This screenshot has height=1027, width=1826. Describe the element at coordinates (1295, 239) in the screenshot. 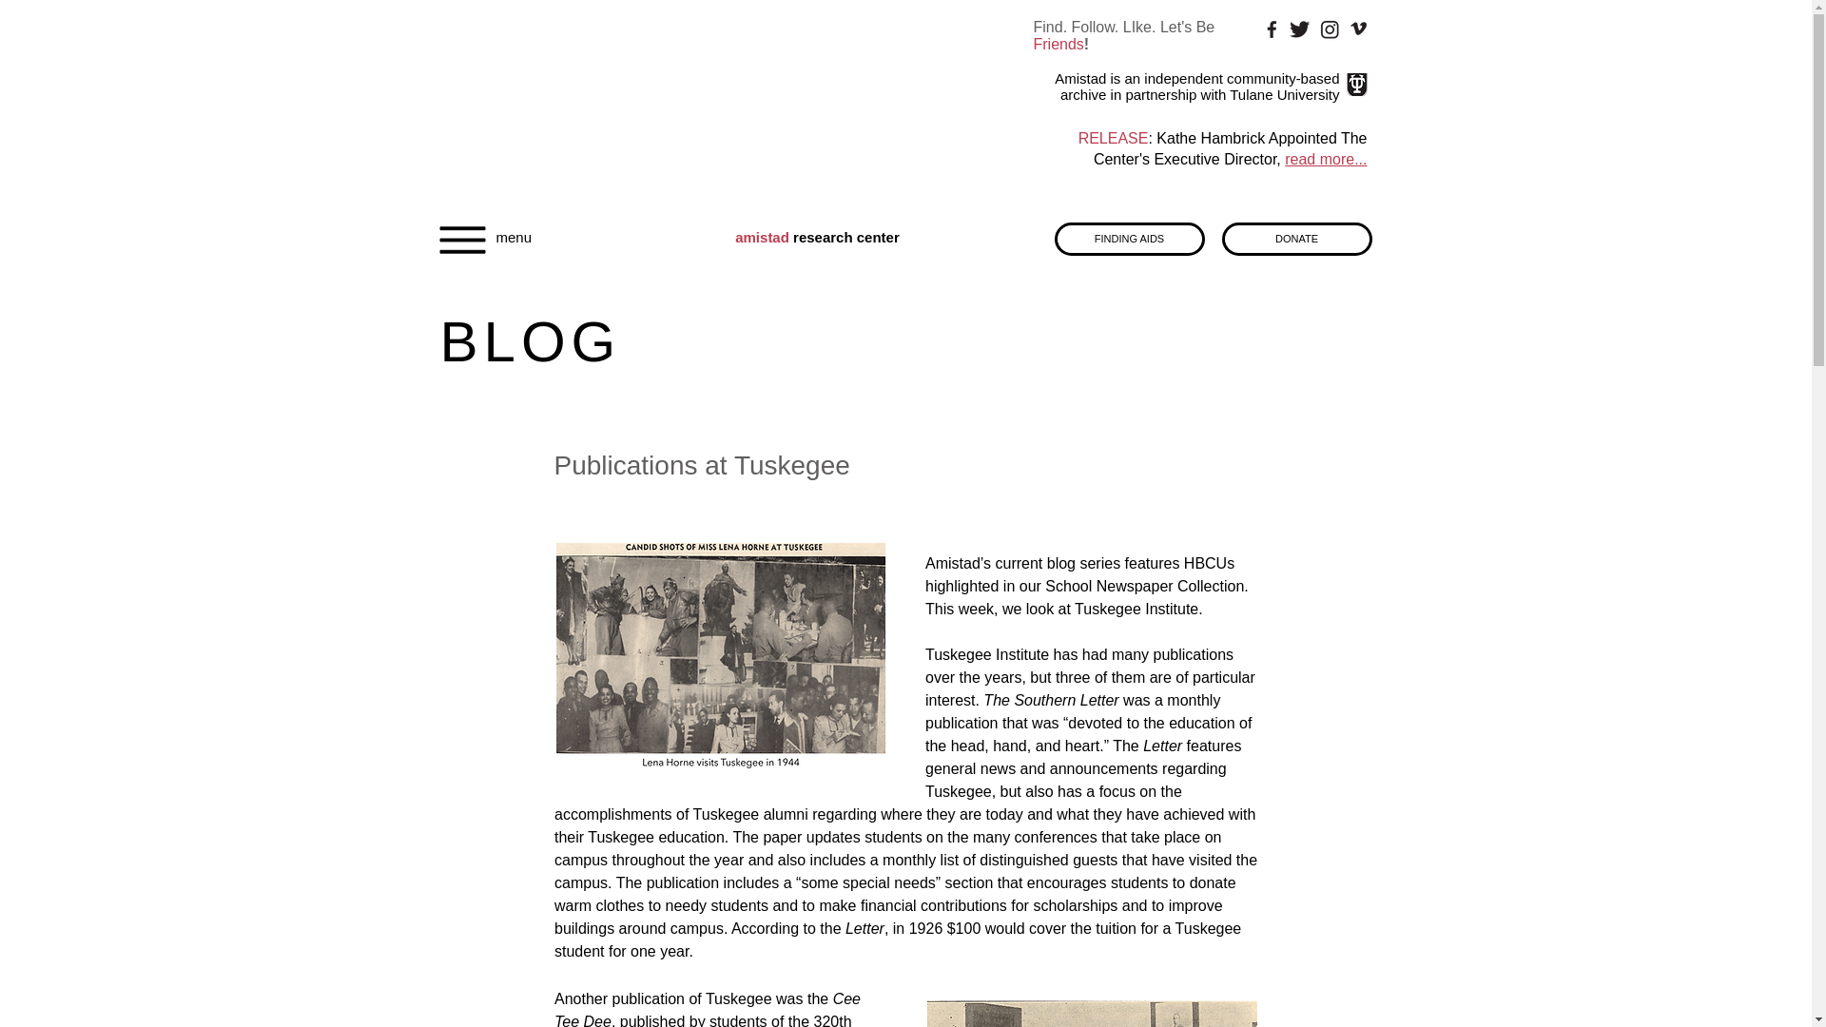

I see `DONATE` at that location.